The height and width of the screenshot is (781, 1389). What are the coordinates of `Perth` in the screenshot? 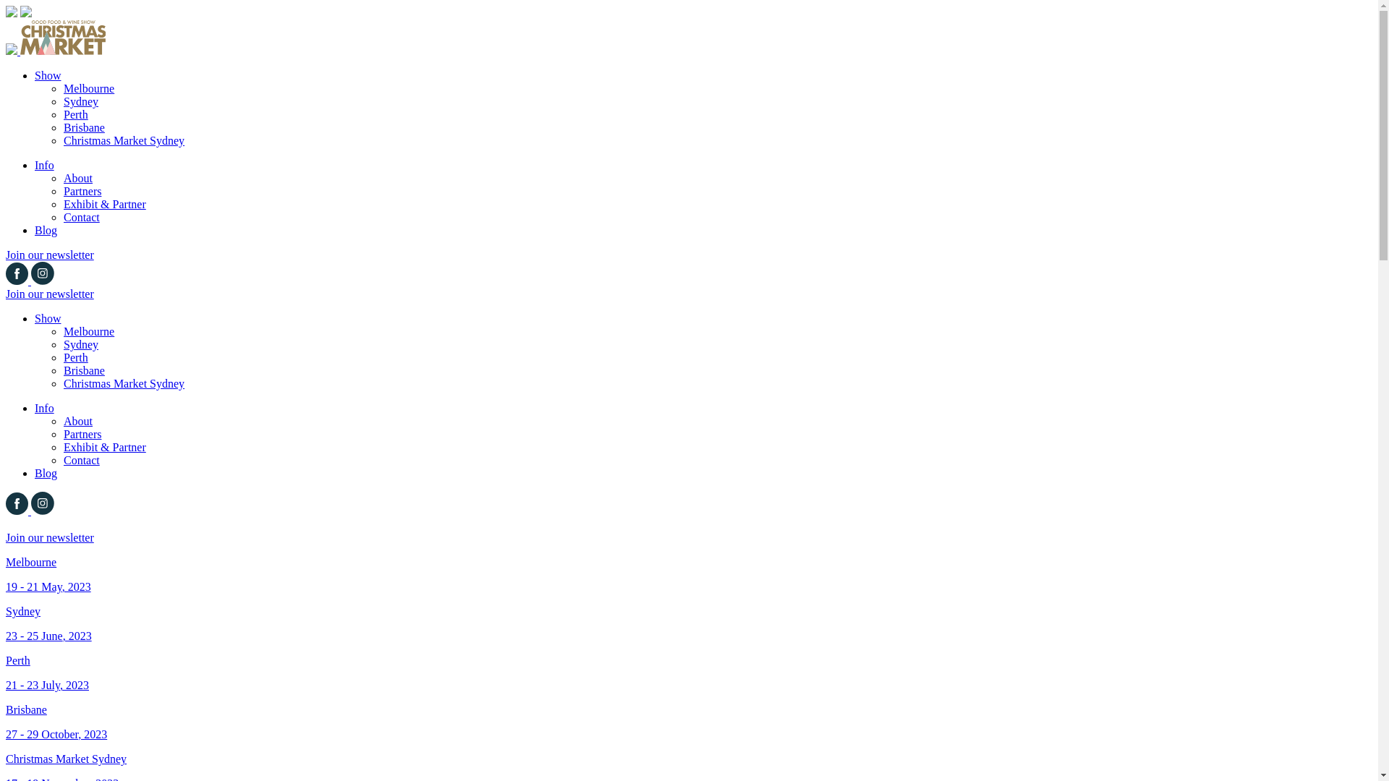 It's located at (76, 357).